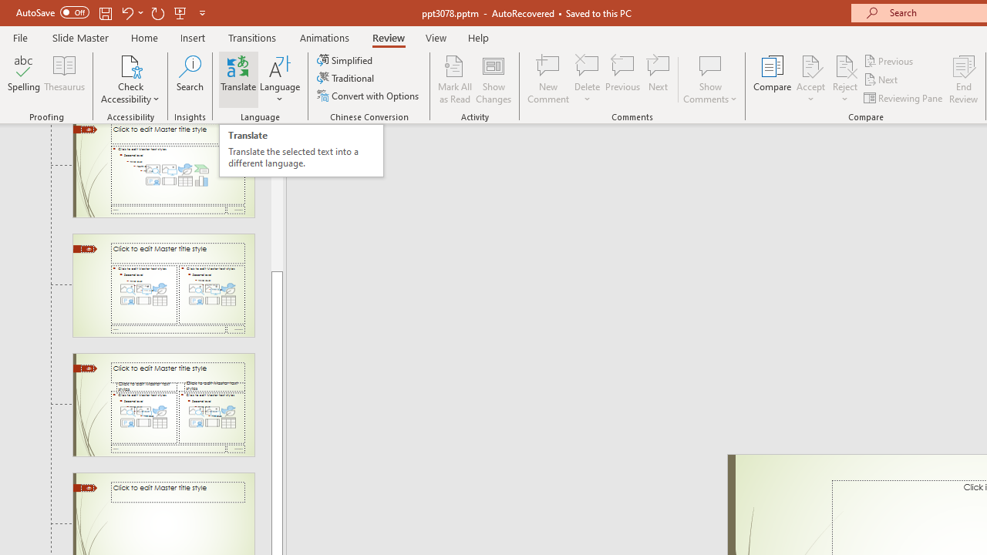  I want to click on Language, so click(280, 79).